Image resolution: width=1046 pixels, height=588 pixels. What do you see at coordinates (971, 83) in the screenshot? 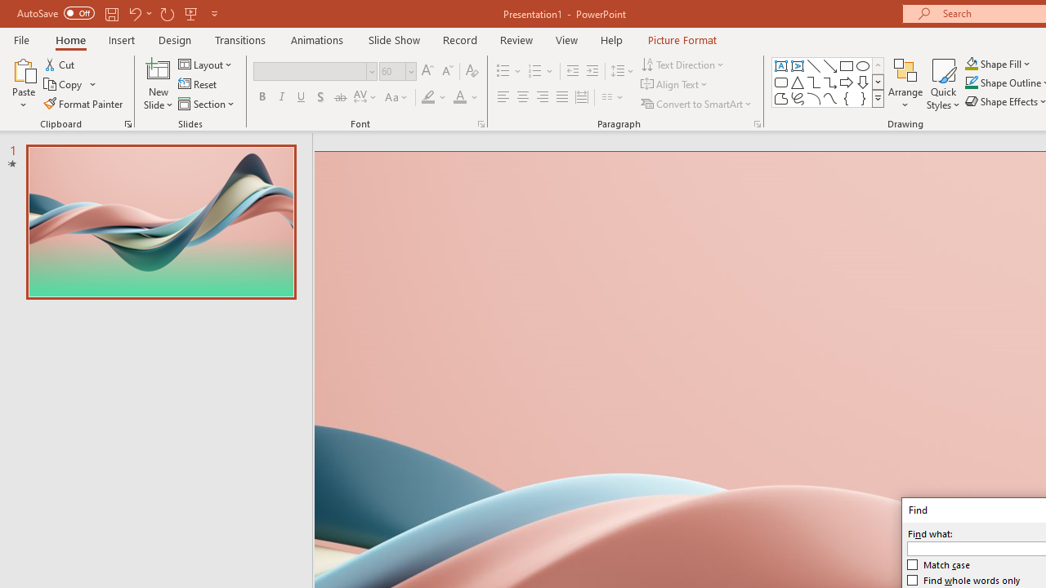
I see `Shape Outline Blue, Accent 1` at bounding box center [971, 83].